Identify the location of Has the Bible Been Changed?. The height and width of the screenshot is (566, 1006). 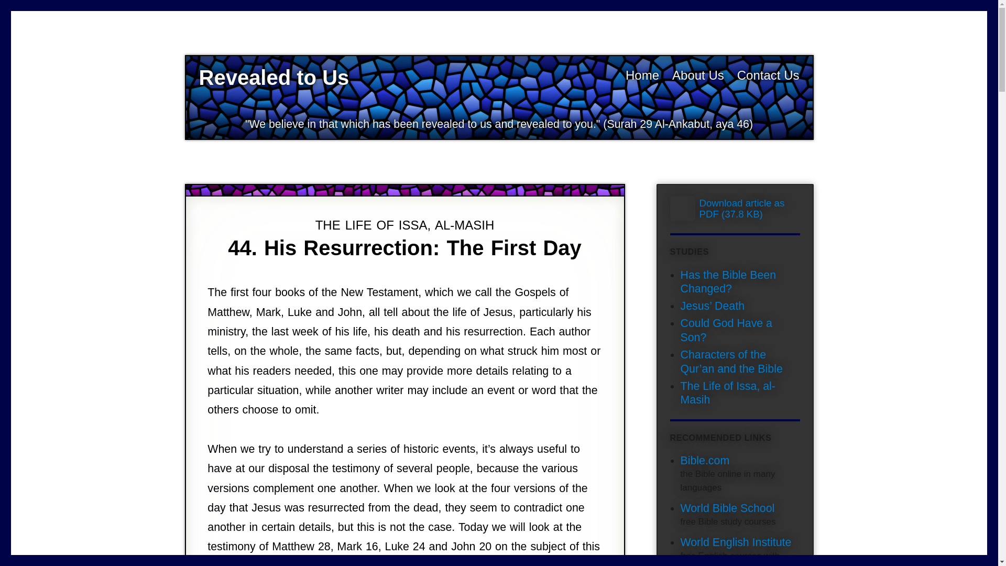
(727, 282).